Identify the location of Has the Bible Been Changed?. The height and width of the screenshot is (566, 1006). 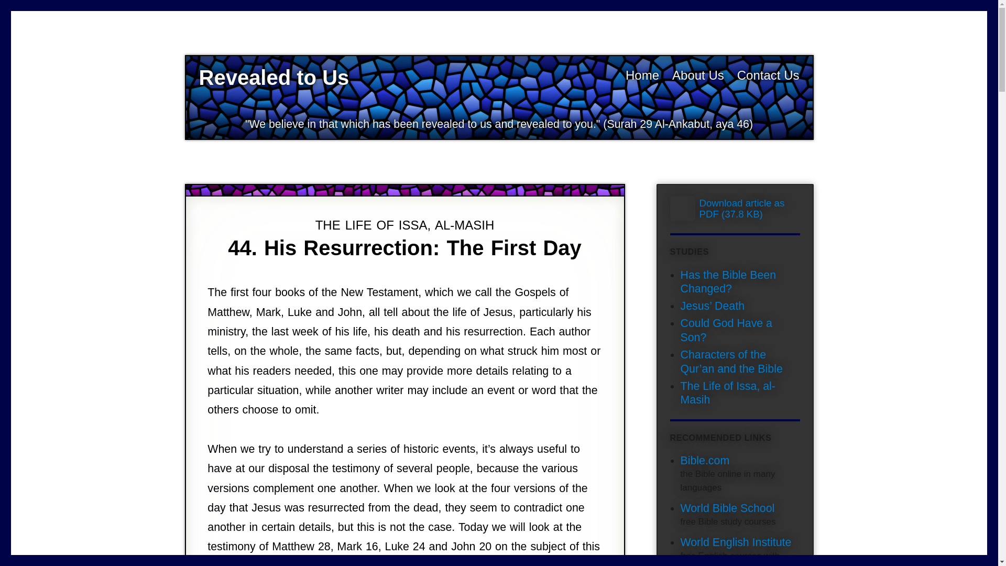
(727, 282).